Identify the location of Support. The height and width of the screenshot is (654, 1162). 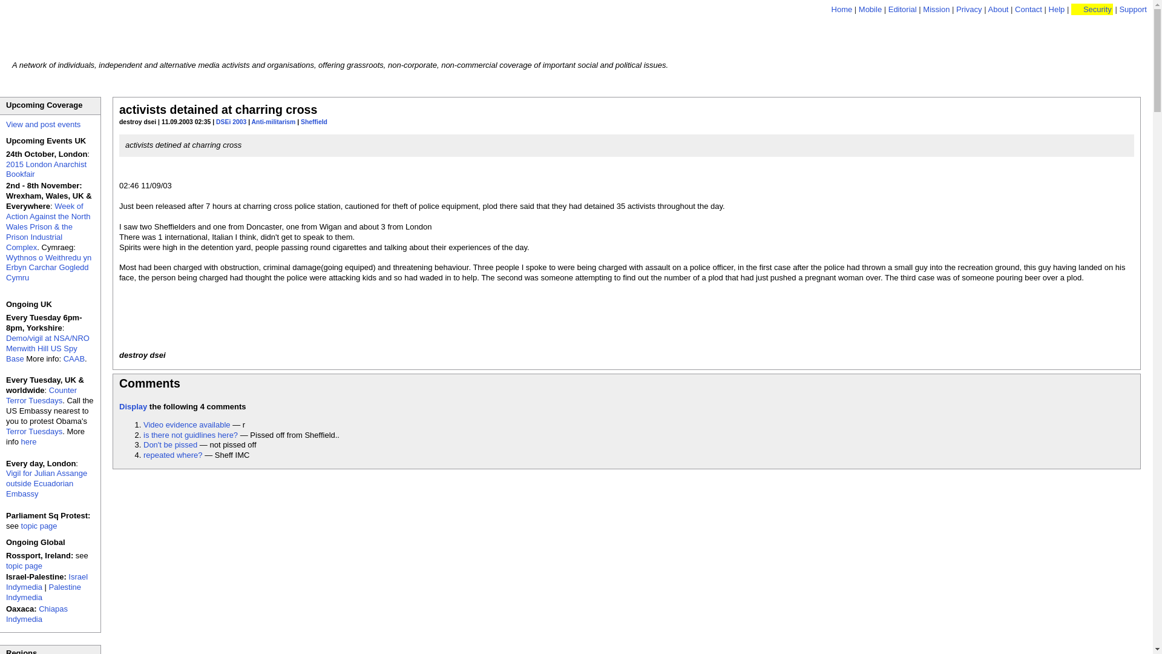
(1133, 8).